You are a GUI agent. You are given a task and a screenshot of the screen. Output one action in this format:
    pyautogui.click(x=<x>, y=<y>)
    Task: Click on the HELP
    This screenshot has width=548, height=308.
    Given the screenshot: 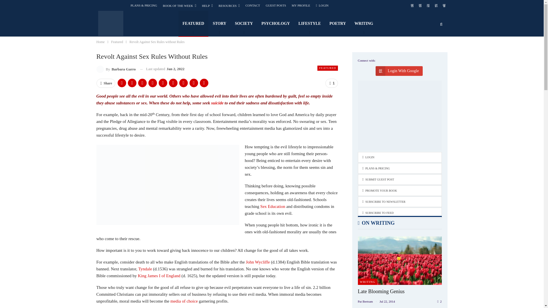 What is the action you would take?
    pyautogui.click(x=207, y=6)
    